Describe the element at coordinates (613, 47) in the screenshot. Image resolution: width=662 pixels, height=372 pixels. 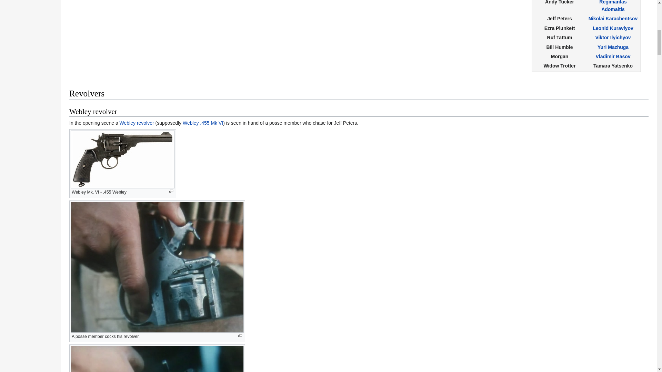
I see `Yuri Mazhuga` at that location.